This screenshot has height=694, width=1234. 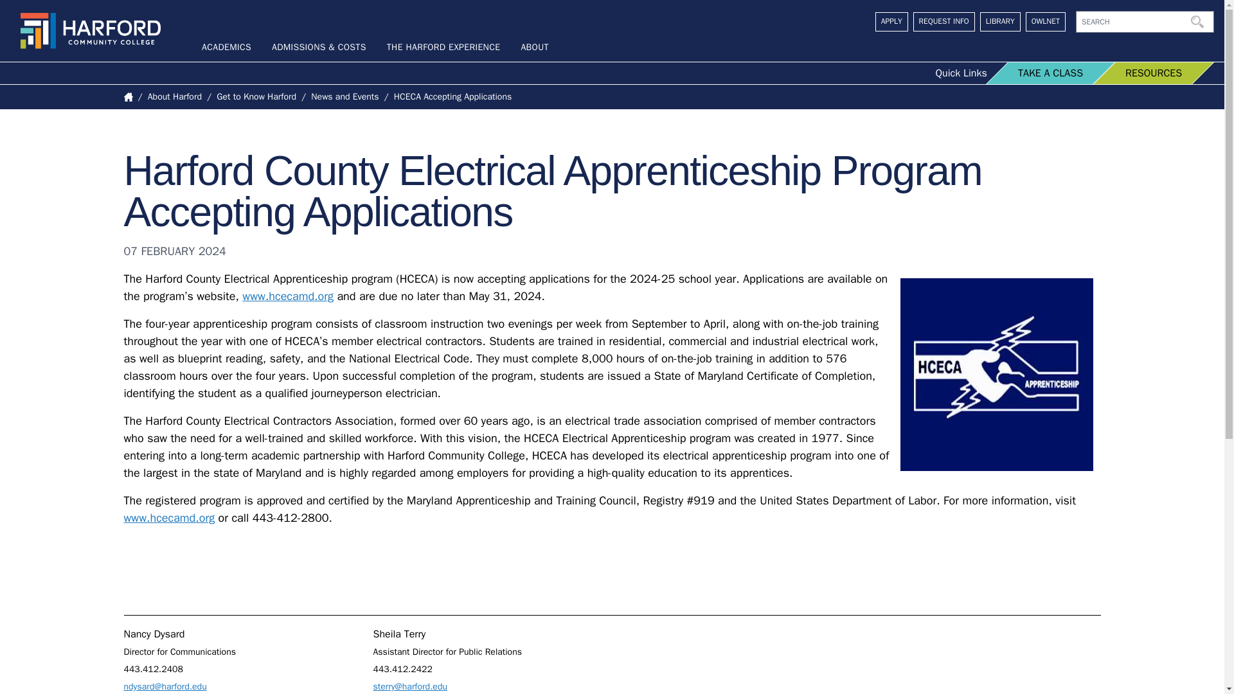 What do you see at coordinates (534, 47) in the screenshot?
I see `About Harford Community College` at bounding box center [534, 47].